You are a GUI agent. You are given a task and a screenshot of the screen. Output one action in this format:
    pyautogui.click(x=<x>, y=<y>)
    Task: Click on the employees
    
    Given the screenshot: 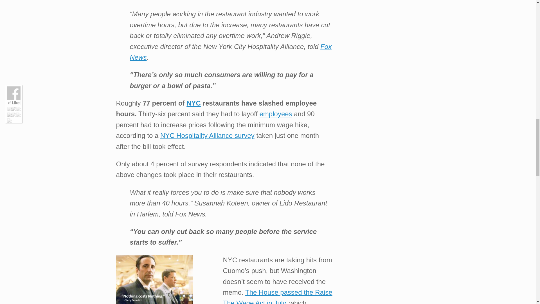 What is the action you would take?
    pyautogui.click(x=276, y=114)
    